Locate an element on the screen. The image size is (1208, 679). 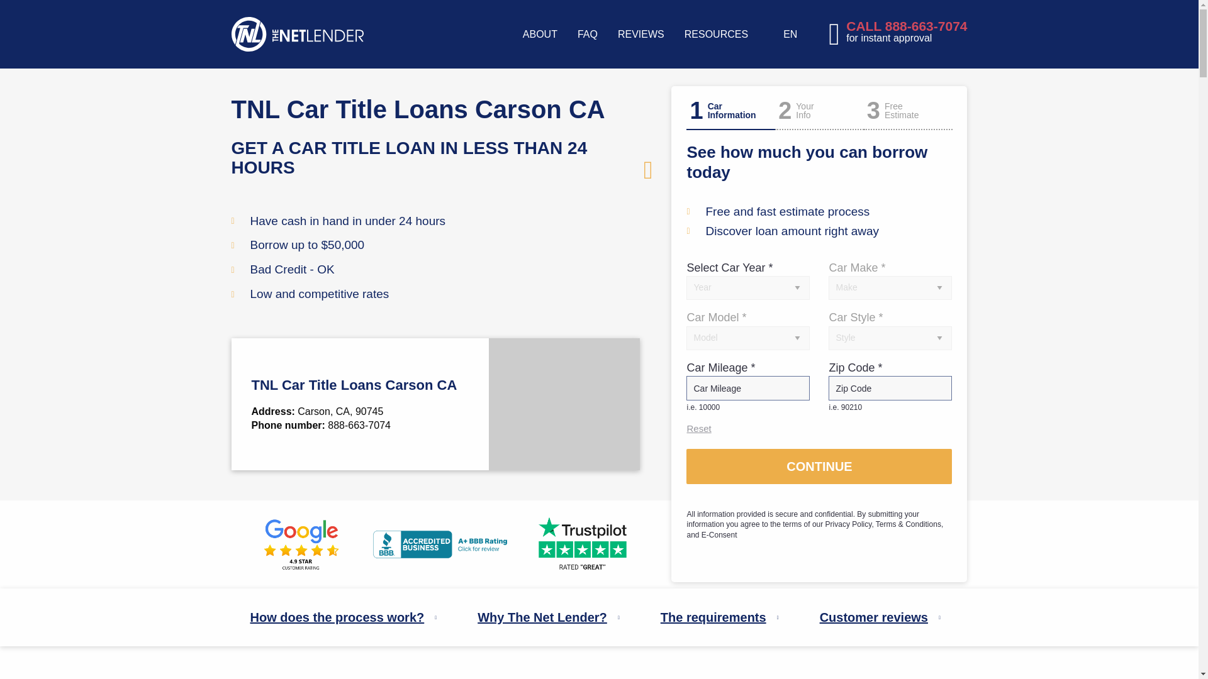
CALL 888-663-7074 is located at coordinates (907, 26).